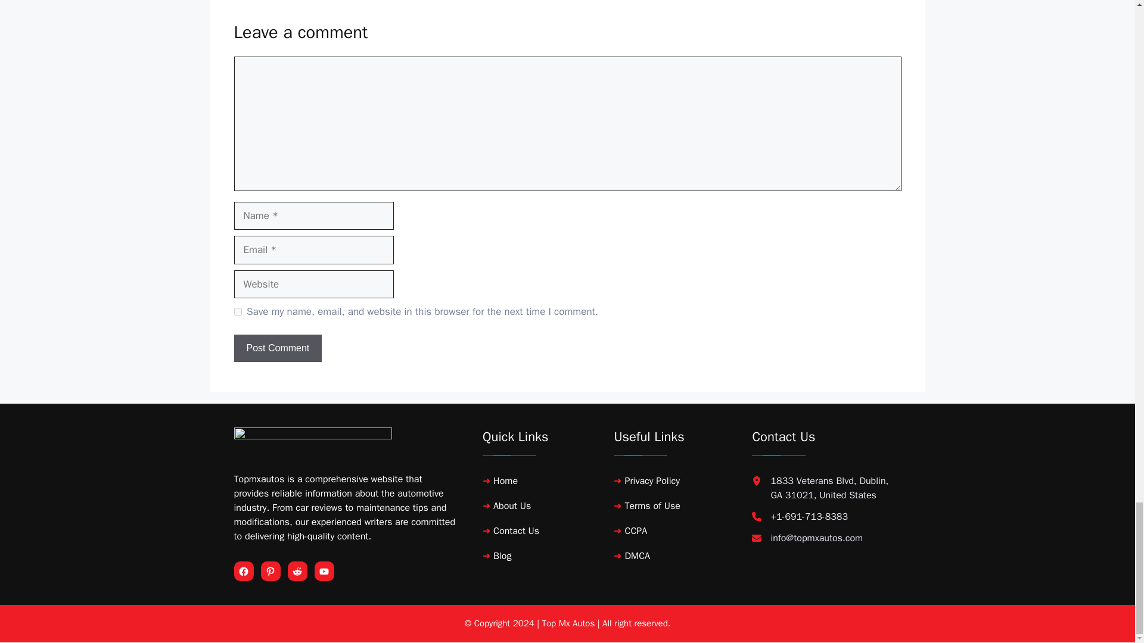  Describe the element at coordinates (277, 348) in the screenshot. I see `Post Comment` at that location.